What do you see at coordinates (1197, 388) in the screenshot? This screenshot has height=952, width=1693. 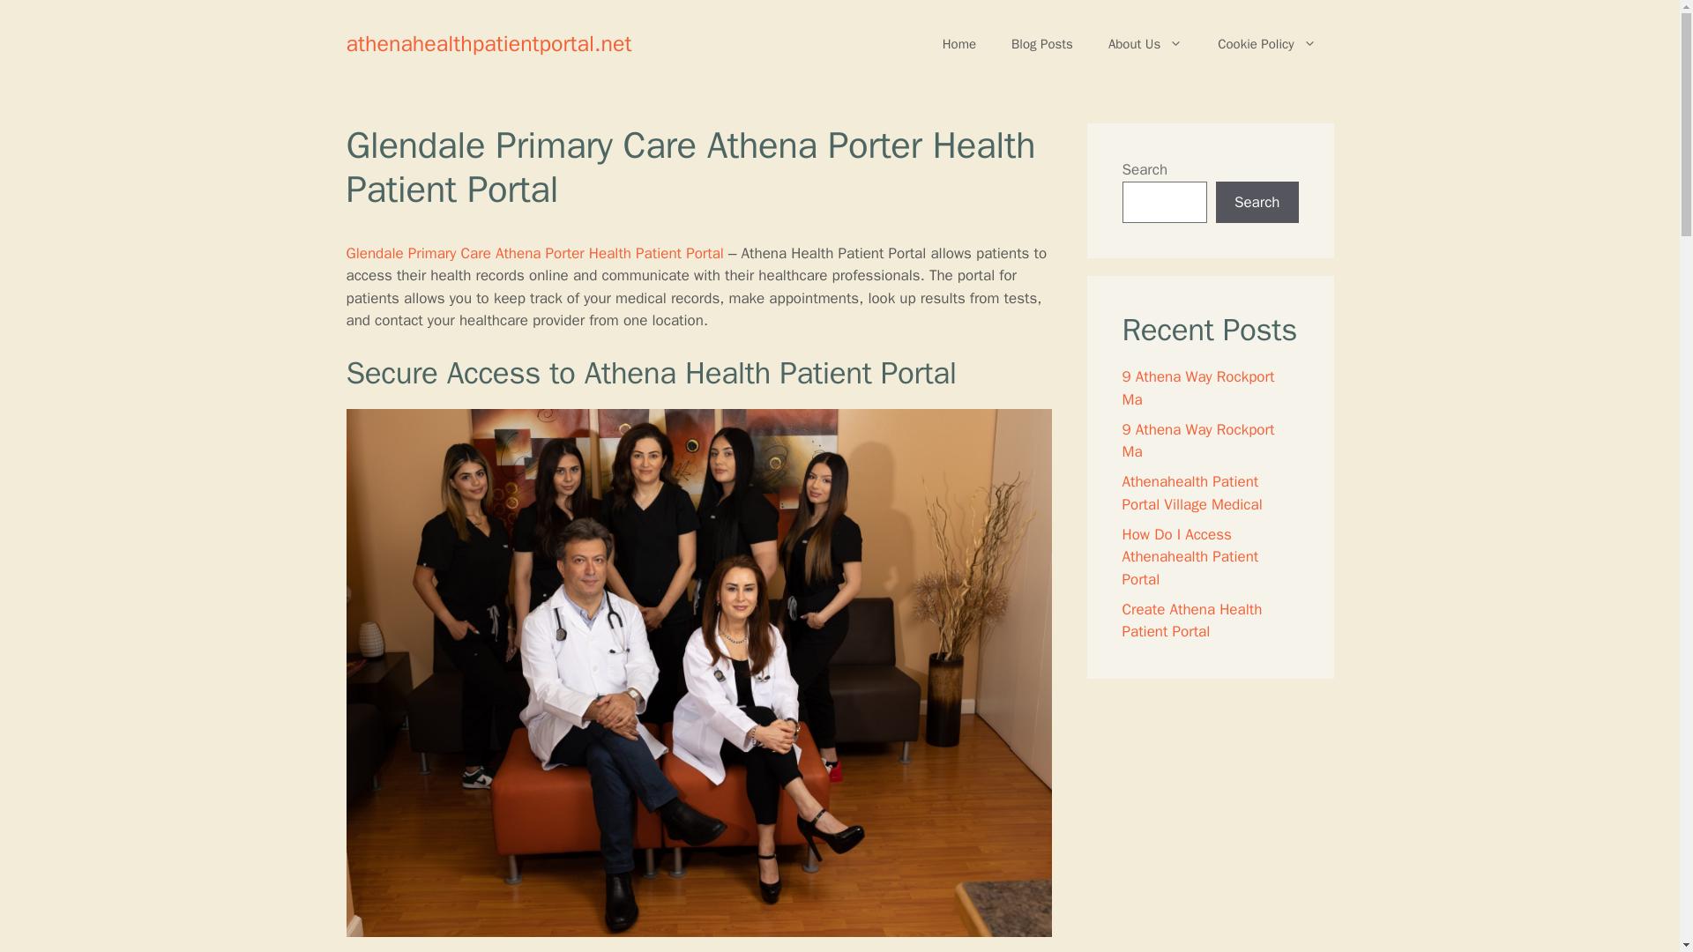 I see `9 Athena Way Rockport Ma` at bounding box center [1197, 388].